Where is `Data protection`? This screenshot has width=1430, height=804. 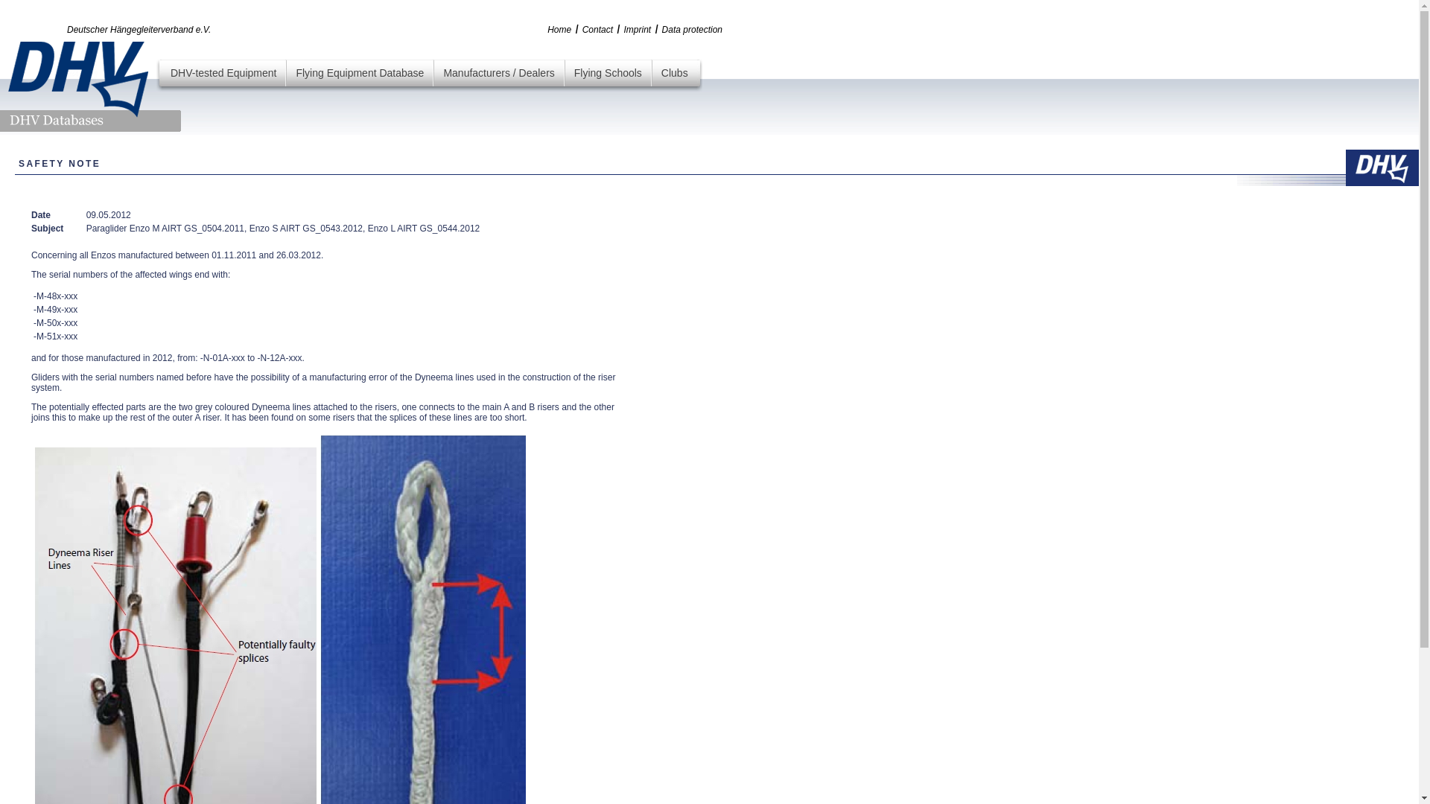 Data protection is located at coordinates (691, 30).